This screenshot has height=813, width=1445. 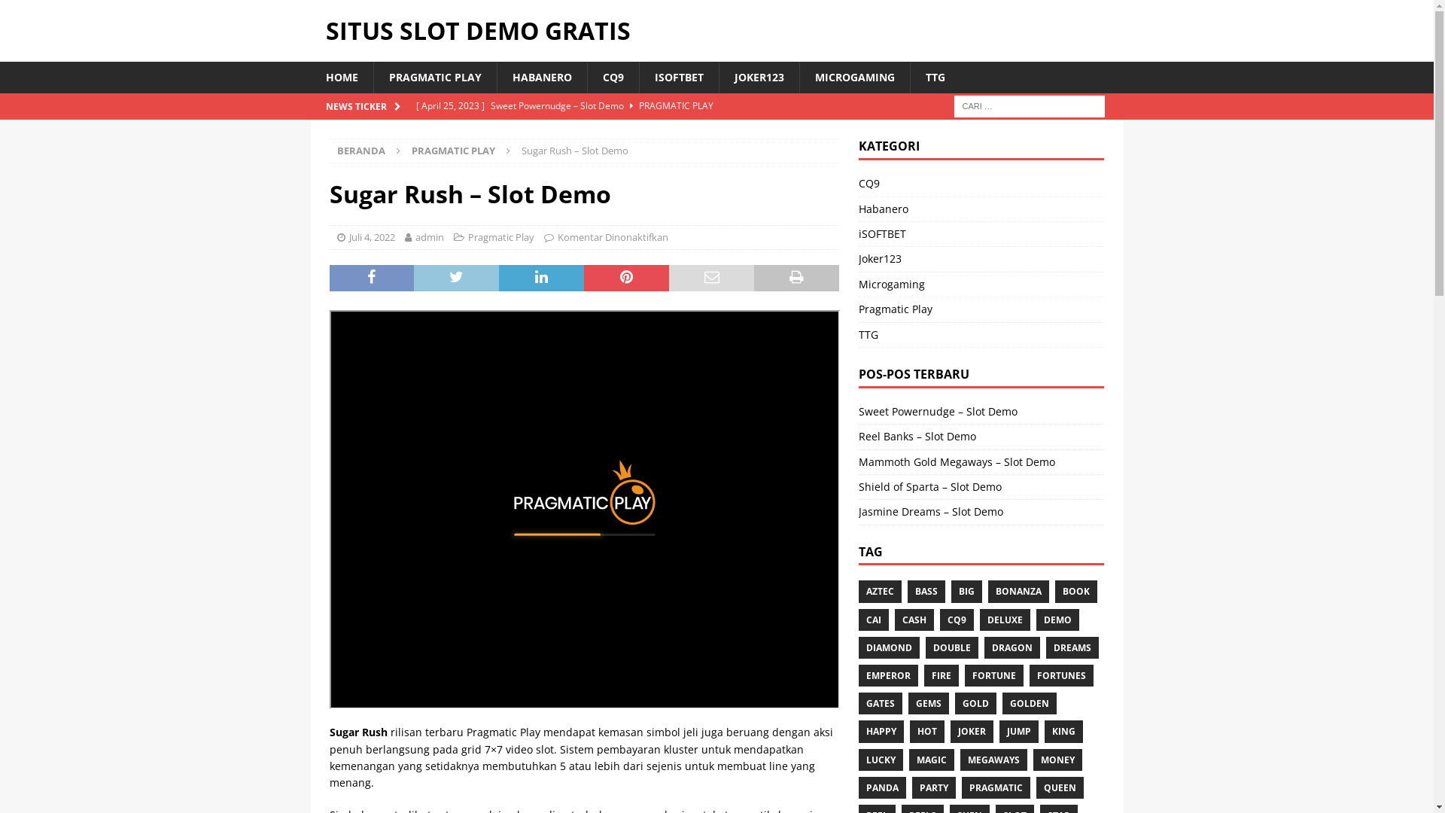 I want to click on Pragmatic Play, so click(x=981, y=309).